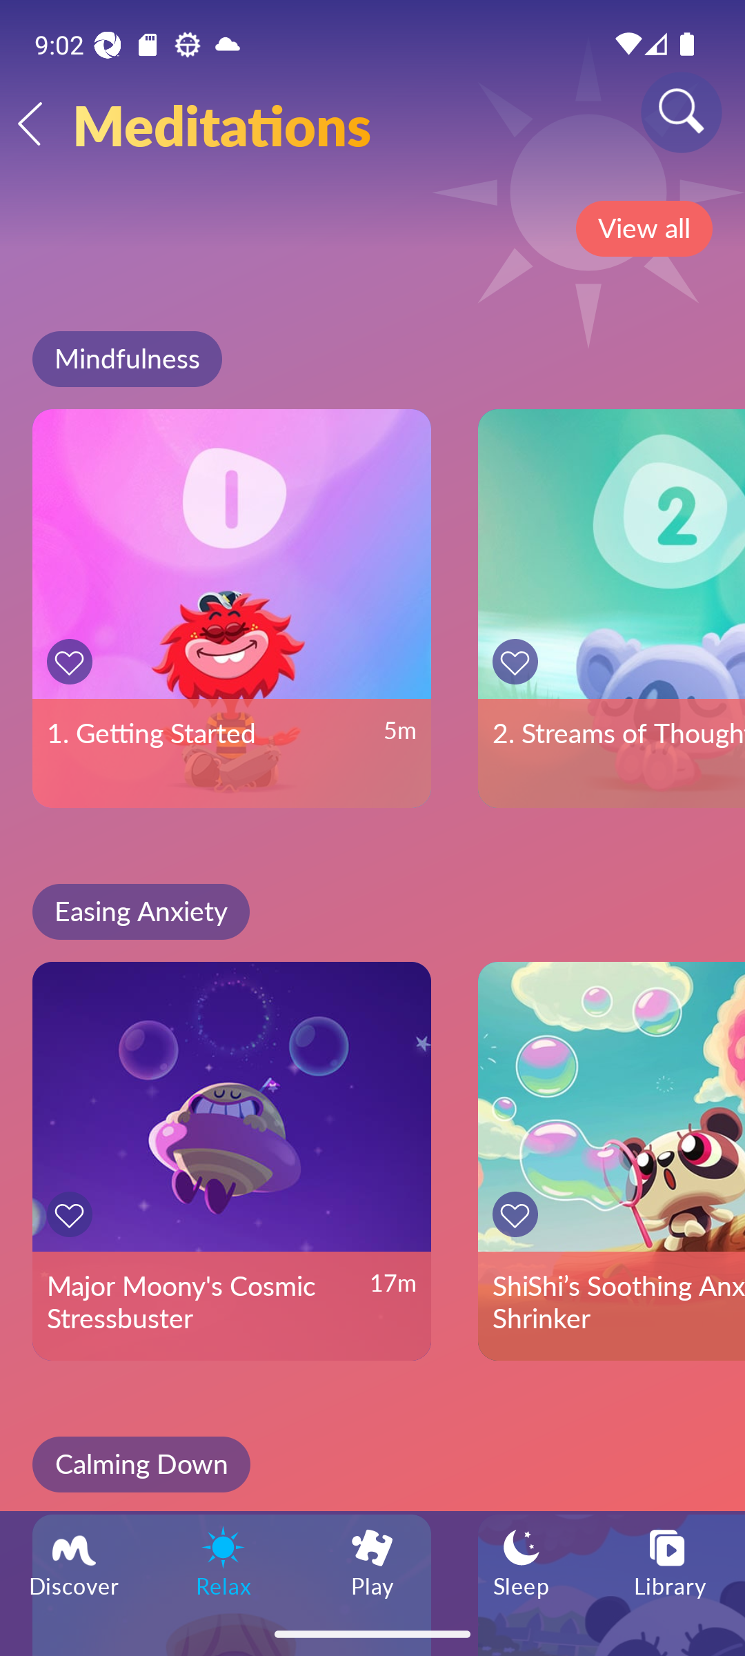 The image size is (745, 1656). What do you see at coordinates (519, 1214) in the screenshot?
I see `Button` at bounding box center [519, 1214].